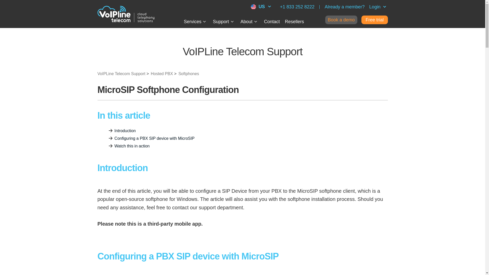 The image size is (489, 275). What do you see at coordinates (121, 74) in the screenshot?
I see `VoIPLine Telecom Support` at bounding box center [121, 74].